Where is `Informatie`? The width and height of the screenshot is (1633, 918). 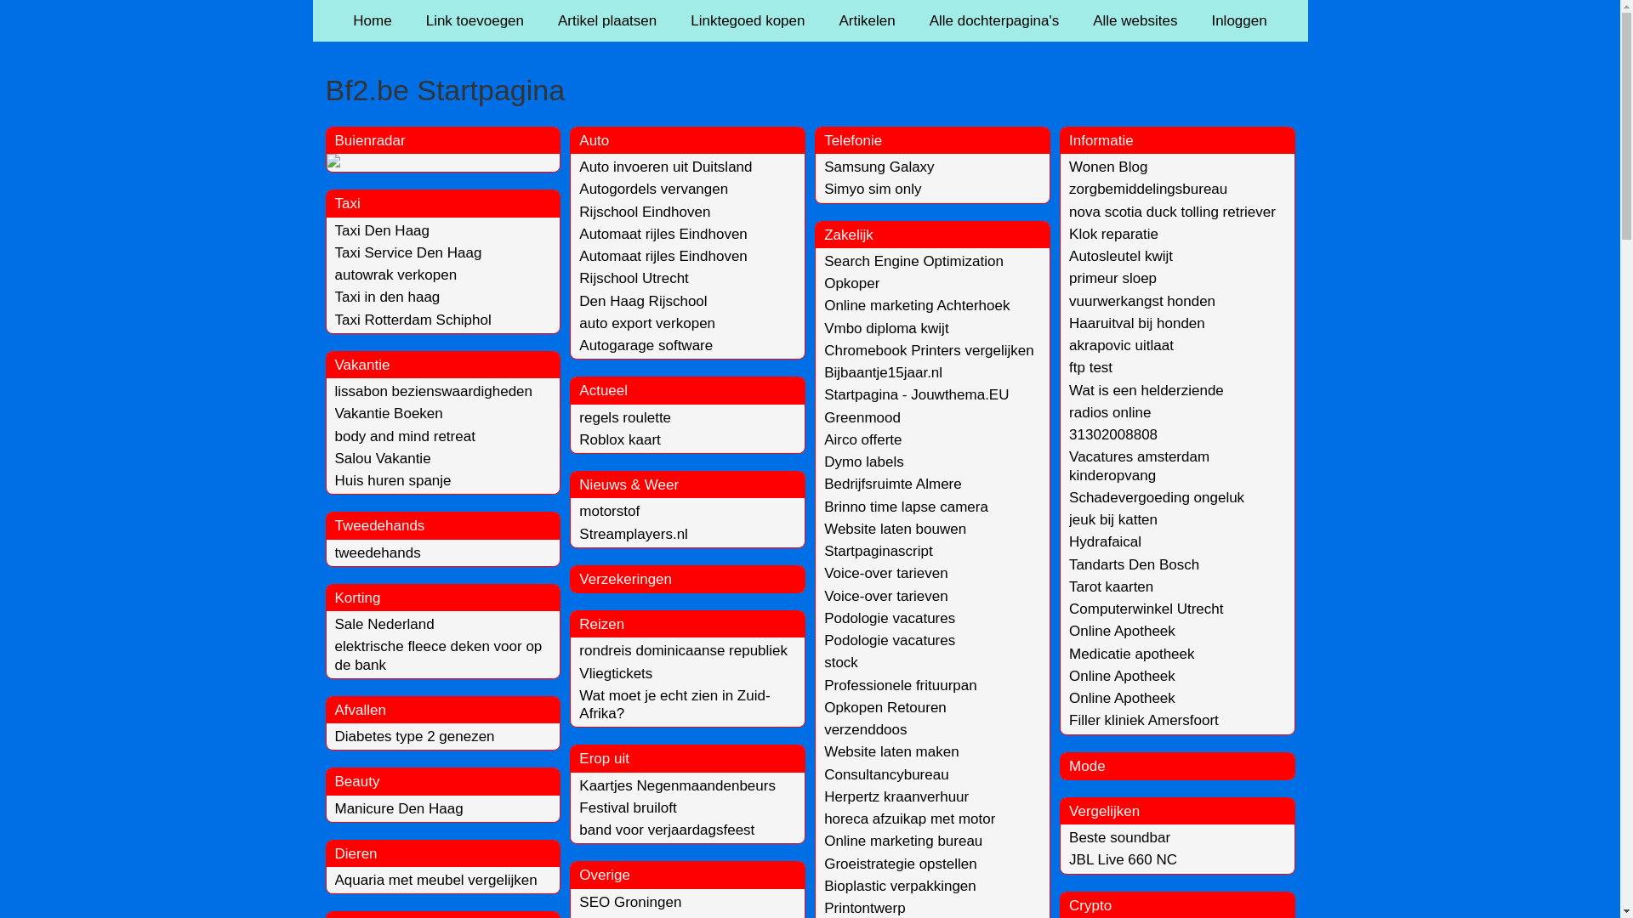
Informatie is located at coordinates (1101, 140).